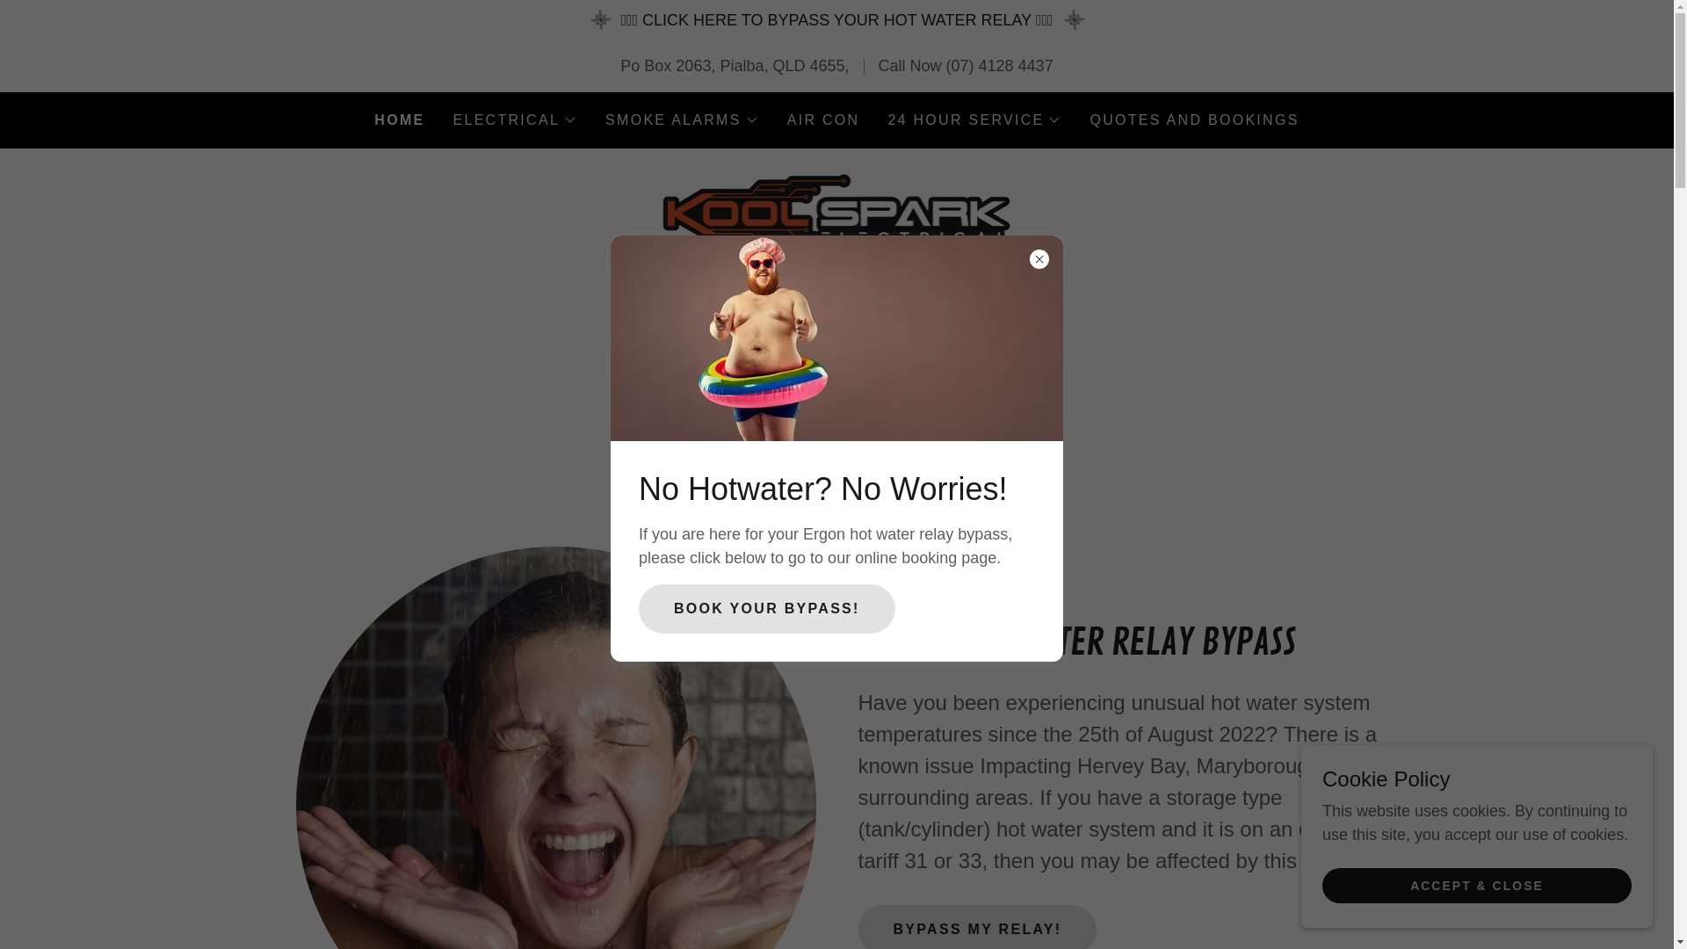 The image size is (1687, 949). What do you see at coordinates (837, 452) in the screenshot?
I see `BOOK NOW` at bounding box center [837, 452].